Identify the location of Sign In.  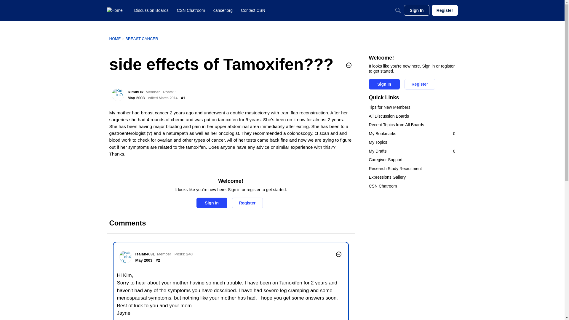
(212, 203).